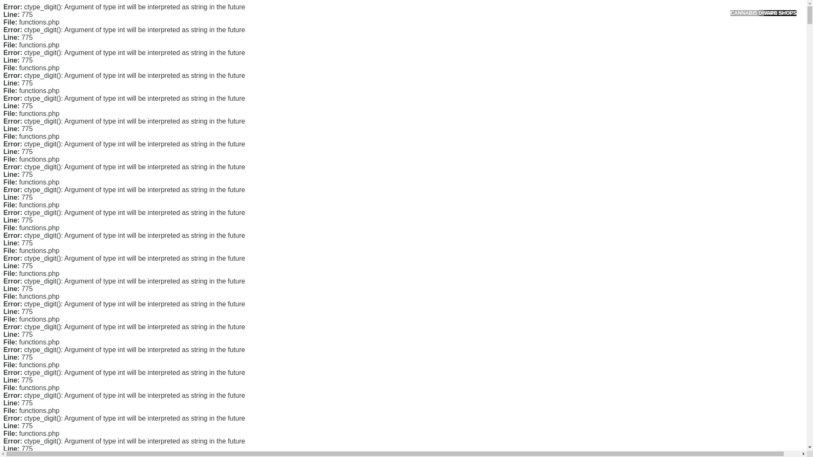 Image resolution: width=813 pixels, height=457 pixels. Describe the element at coordinates (556, 241) in the screenshot. I see `August 2020` at that location.